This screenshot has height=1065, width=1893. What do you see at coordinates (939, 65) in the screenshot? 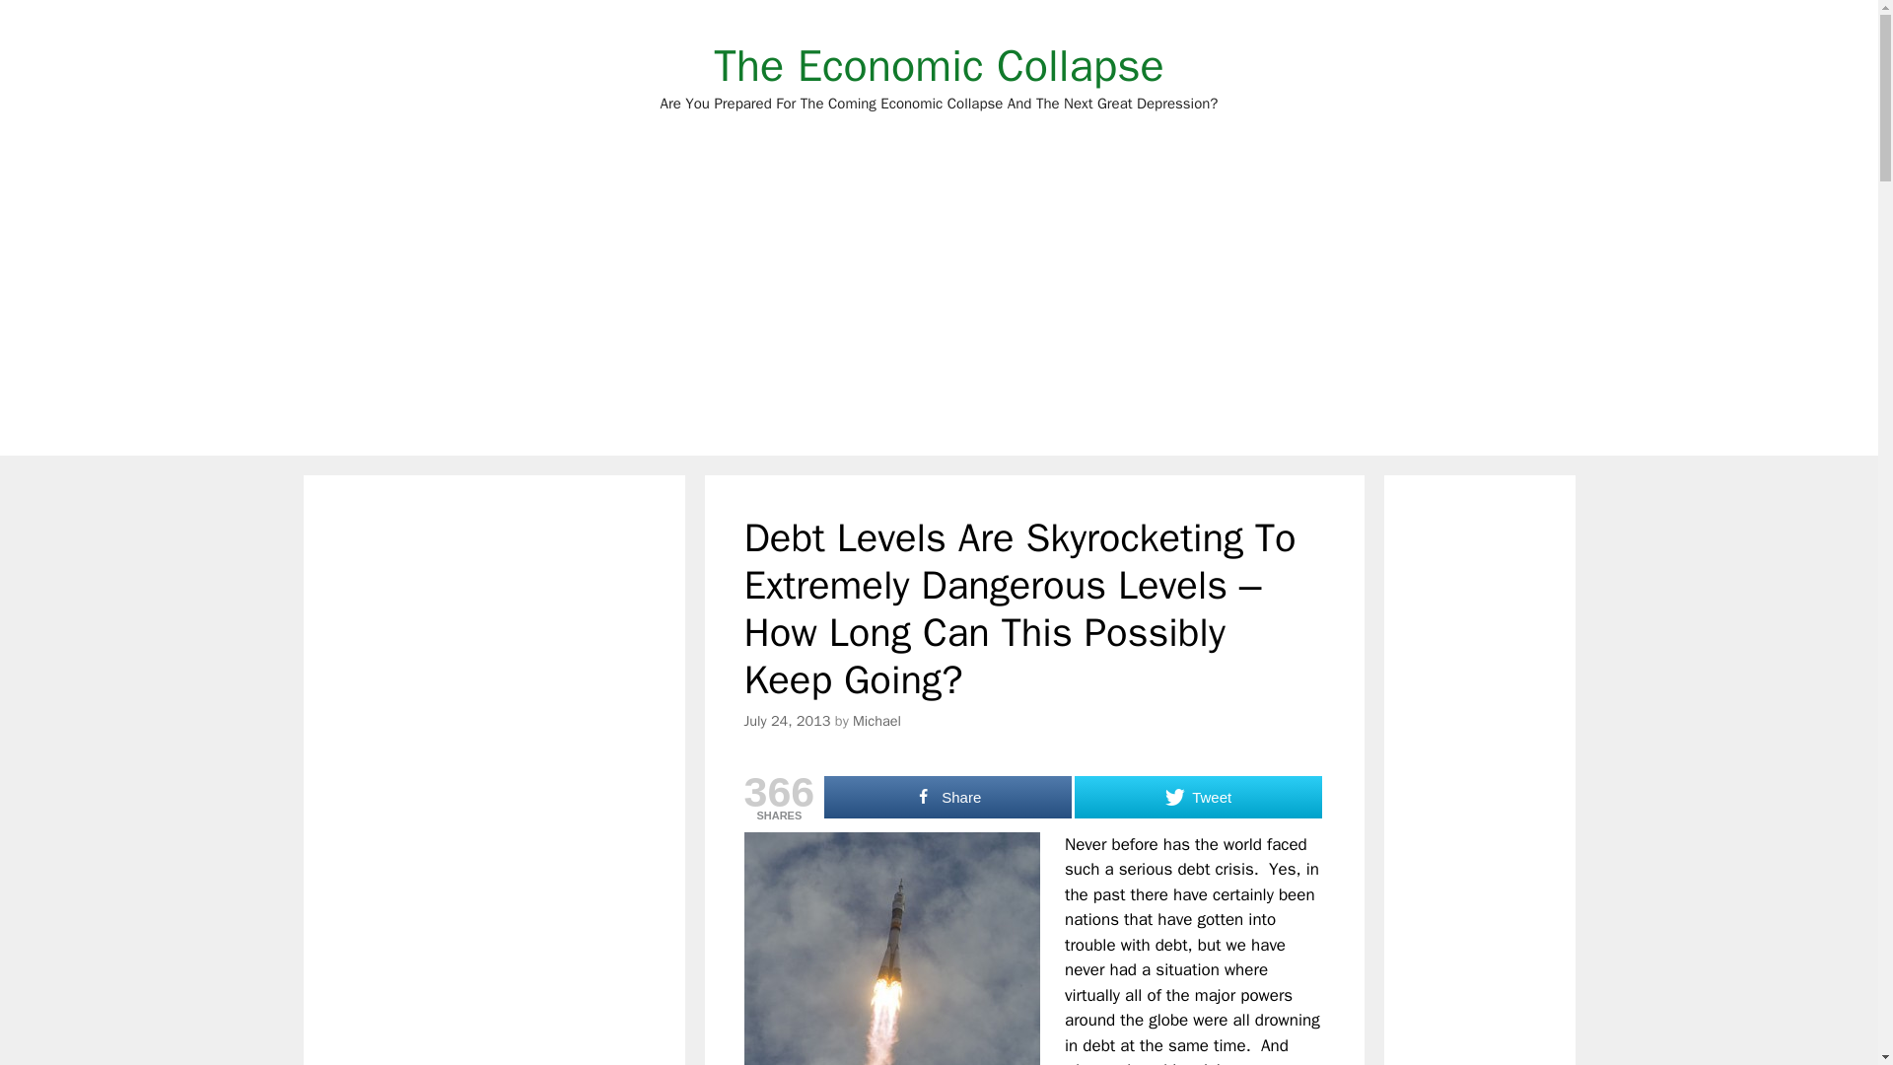
I see `Skip to content` at bounding box center [939, 65].